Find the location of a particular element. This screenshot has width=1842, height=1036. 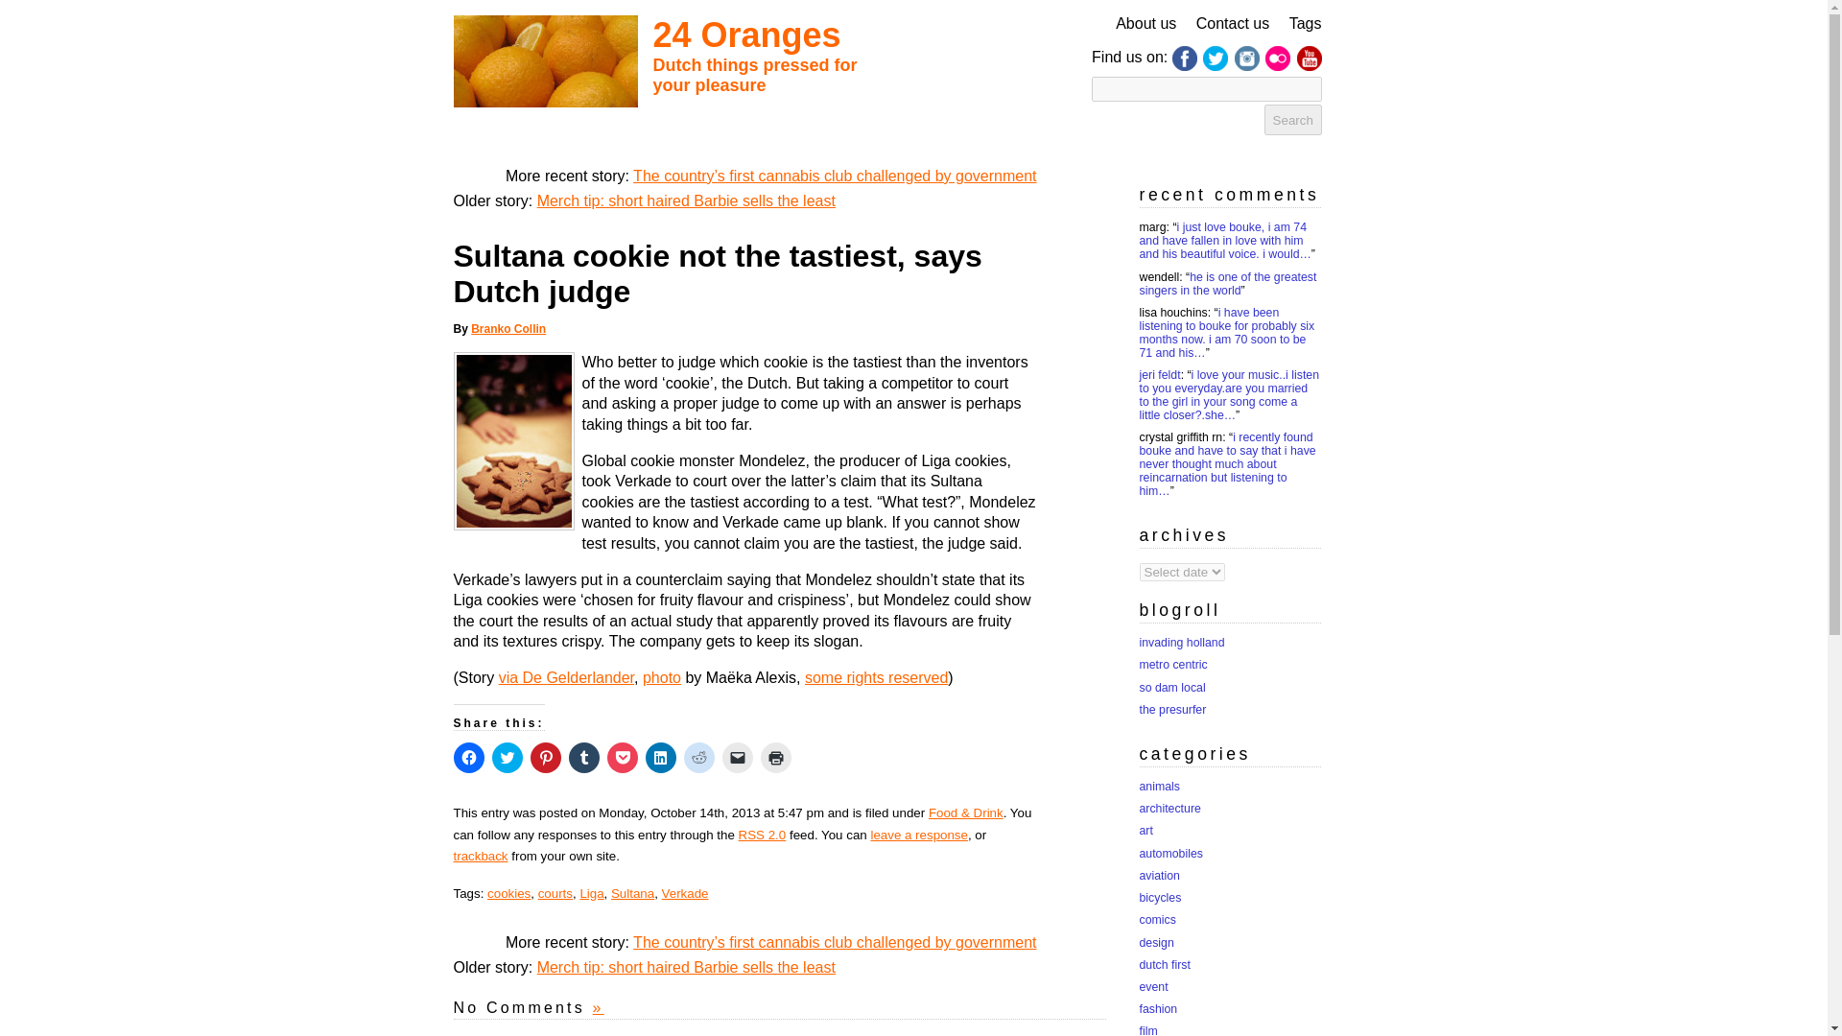

cookies is located at coordinates (508, 893).